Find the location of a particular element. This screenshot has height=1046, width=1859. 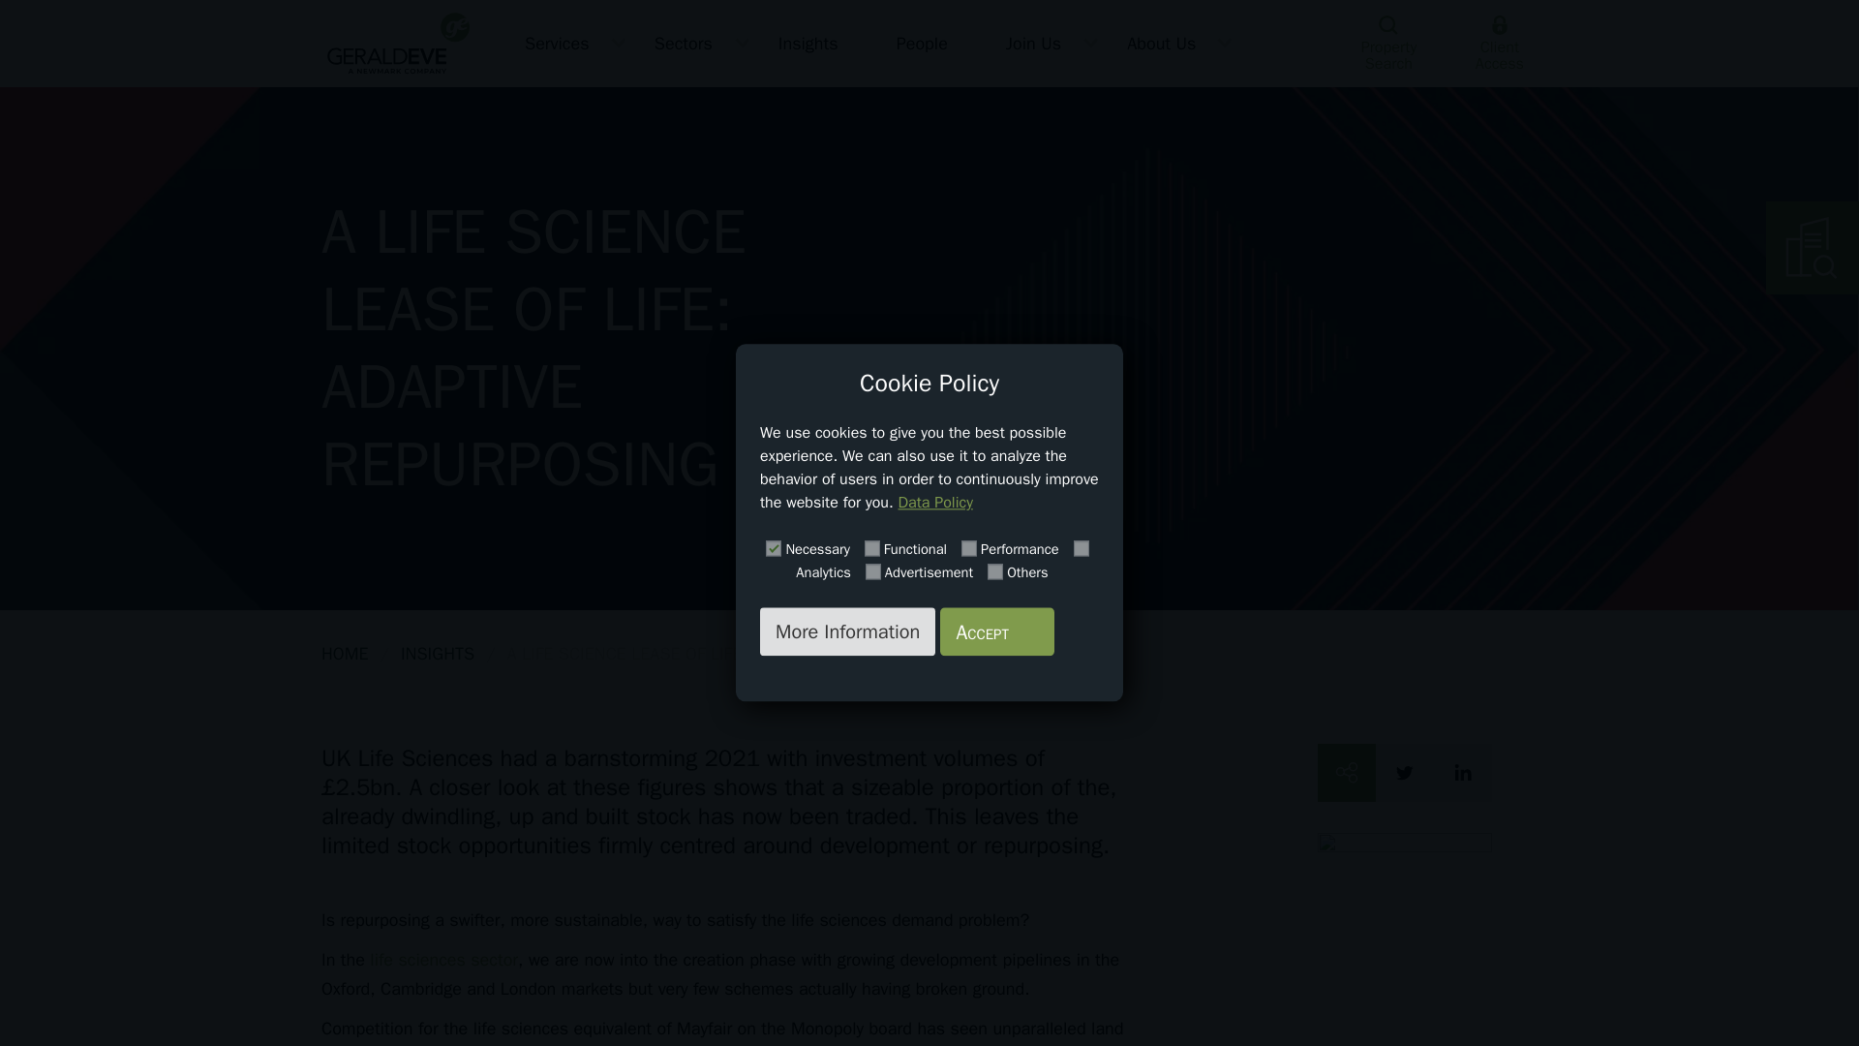

on is located at coordinates (968, 548).